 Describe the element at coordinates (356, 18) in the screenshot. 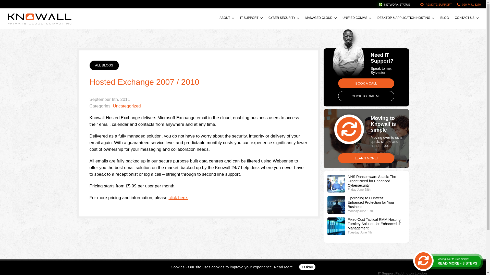

I see `UNIFIED COMMS` at that location.